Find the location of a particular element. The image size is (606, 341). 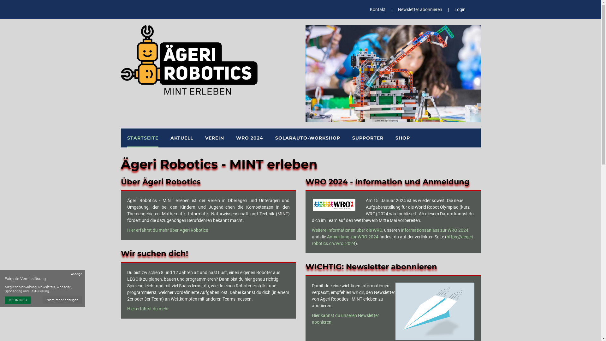

MEHR INFO is located at coordinates (18, 300).